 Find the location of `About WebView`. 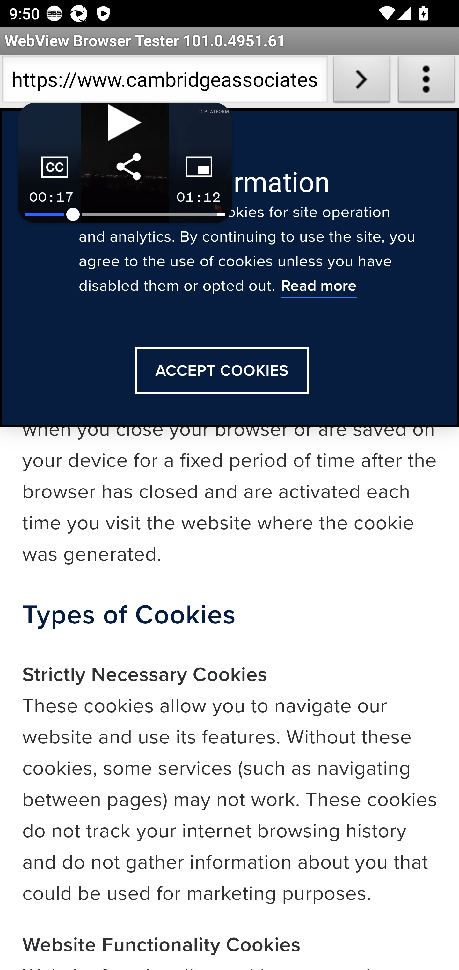

About WebView is located at coordinates (426, 82).